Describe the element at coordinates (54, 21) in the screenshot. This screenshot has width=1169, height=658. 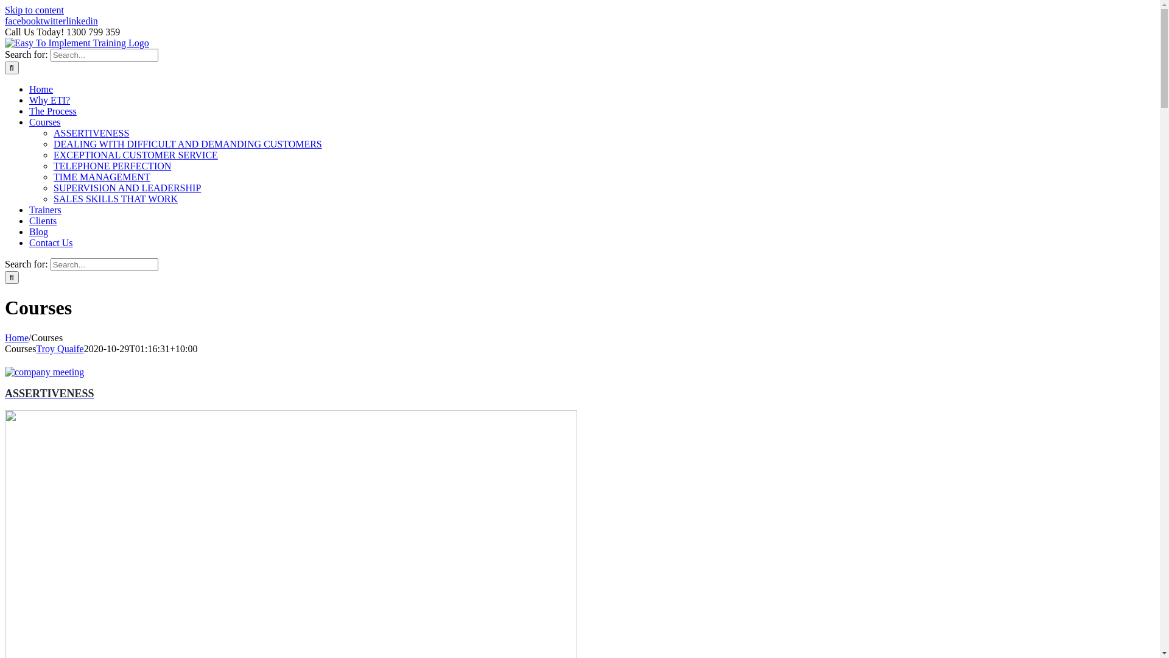
I see `twitter` at that location.